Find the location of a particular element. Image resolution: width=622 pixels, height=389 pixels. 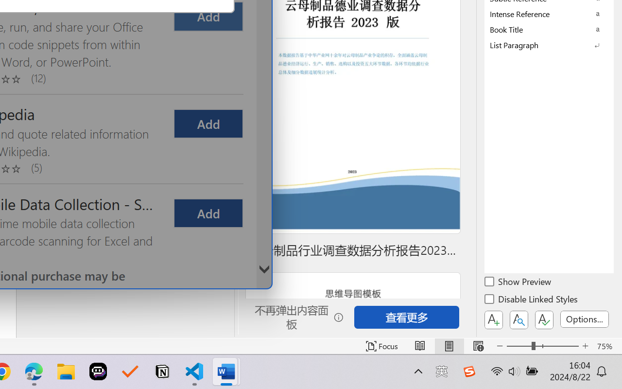

Web Layout is located at coordinates (478, 346).